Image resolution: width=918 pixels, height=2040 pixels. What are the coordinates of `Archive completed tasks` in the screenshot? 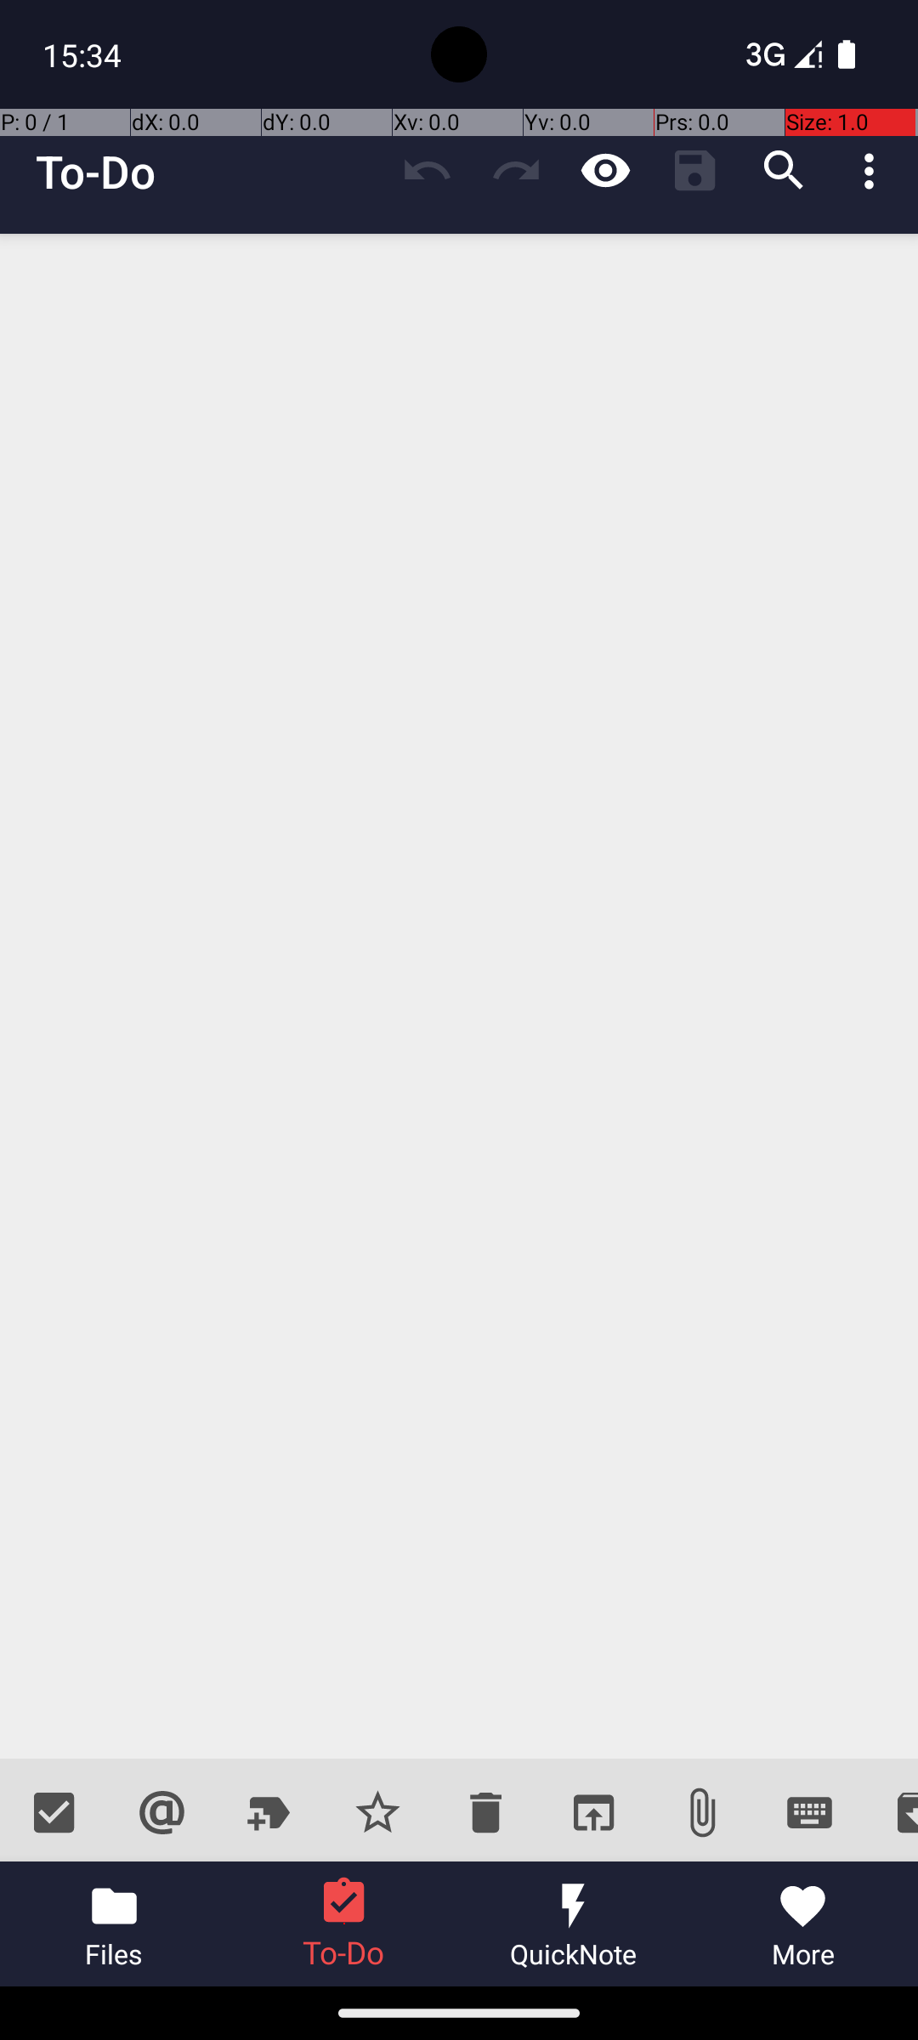 It's located at (891, 1812).